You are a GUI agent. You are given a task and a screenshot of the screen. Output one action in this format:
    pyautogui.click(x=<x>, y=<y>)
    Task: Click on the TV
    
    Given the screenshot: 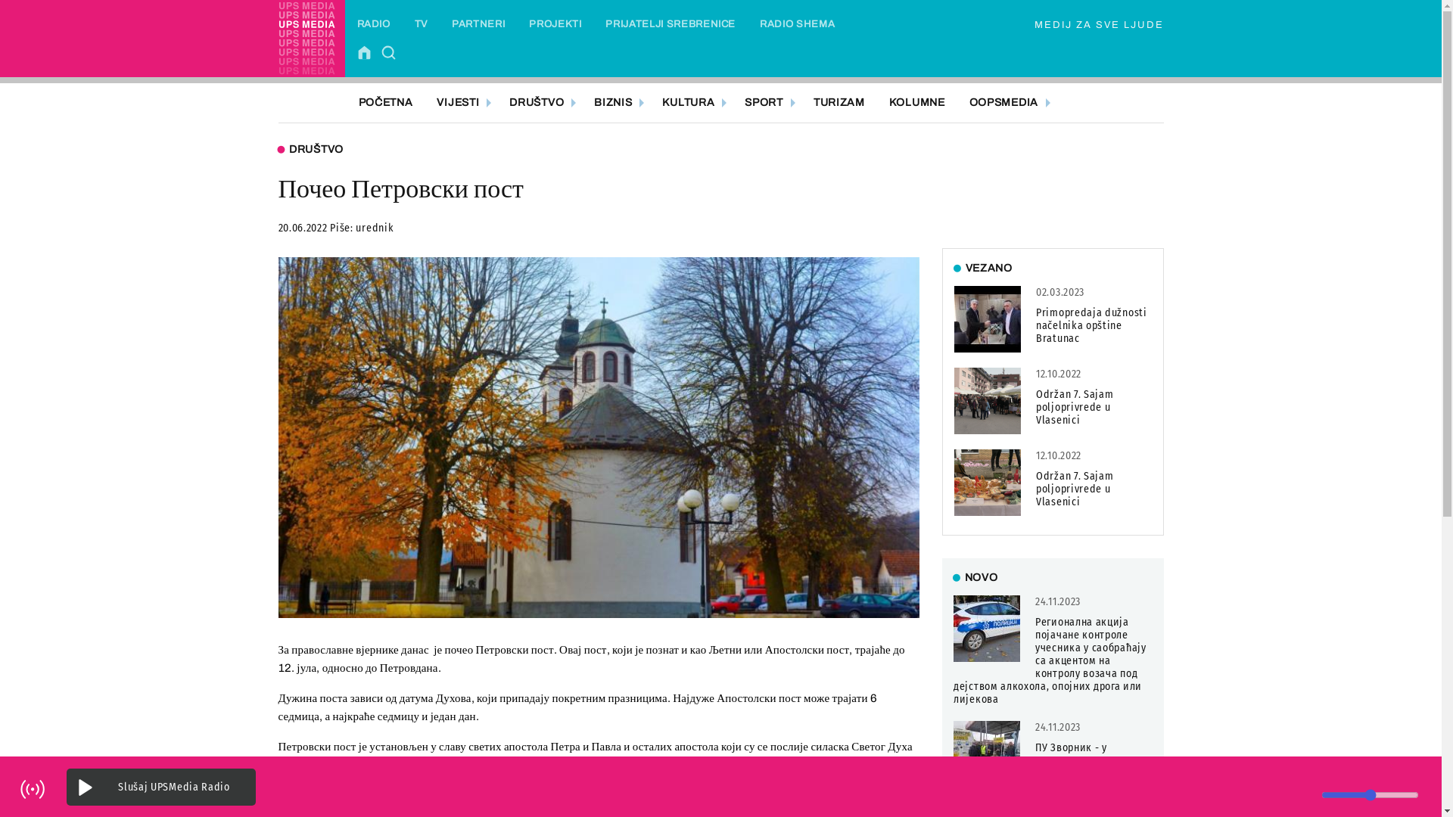 What is the action you would take?
    pyautogui.click(x=421, y=24)
    